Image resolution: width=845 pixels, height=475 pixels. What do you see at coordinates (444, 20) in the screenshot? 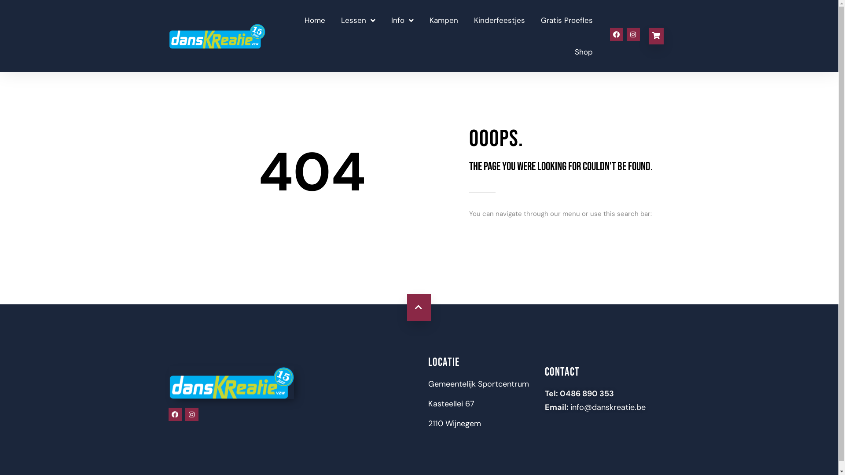
I see `Kampen` at bounding box center [444, 20].